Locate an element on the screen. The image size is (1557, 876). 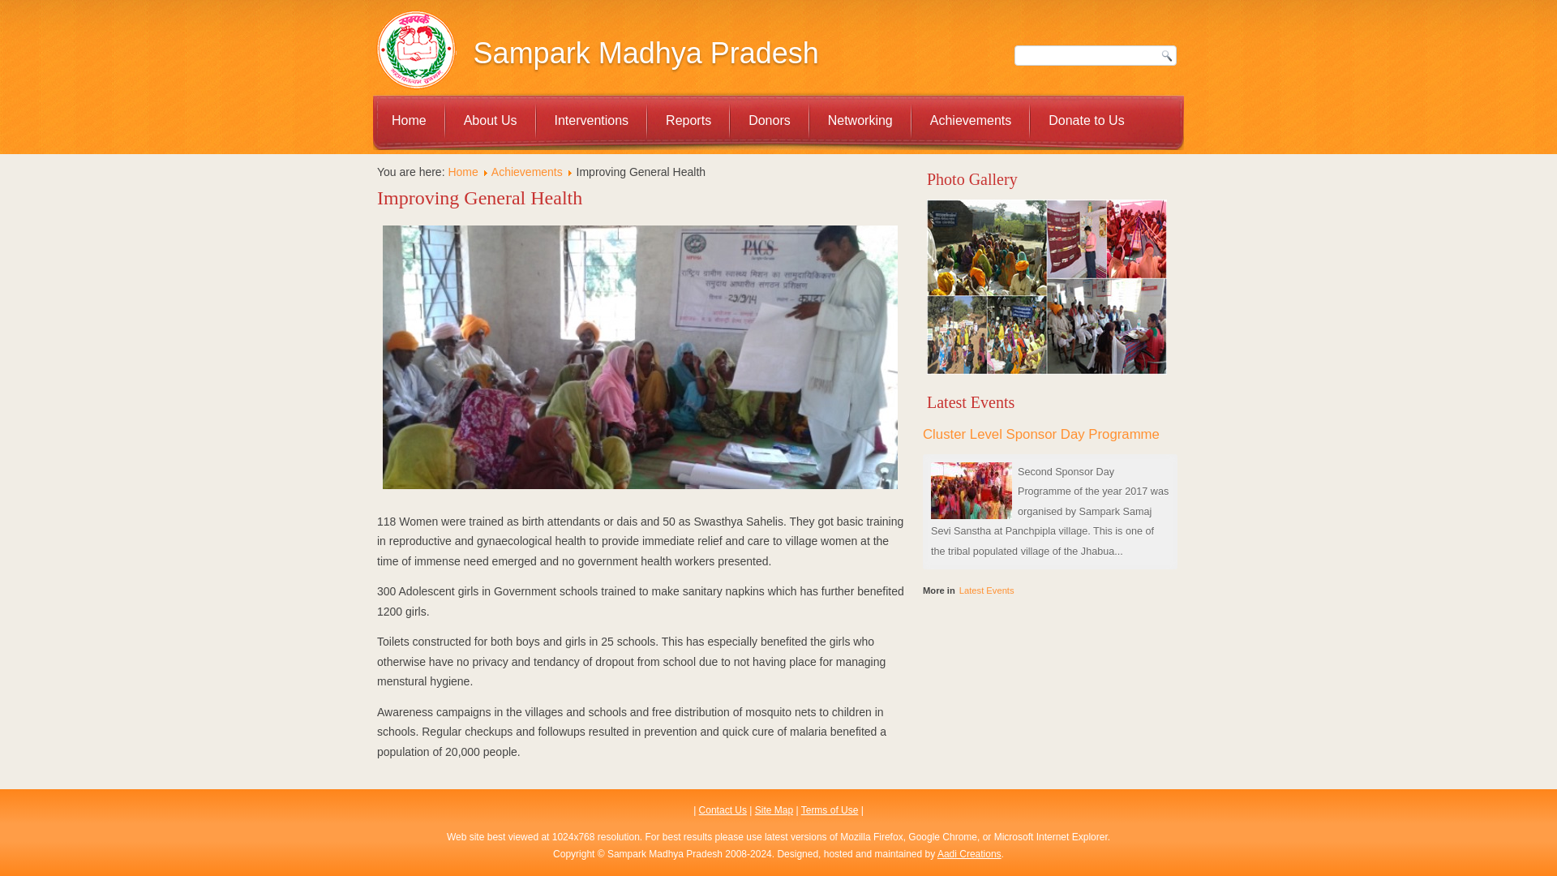
Achievements is located at coordinates (971, 120).